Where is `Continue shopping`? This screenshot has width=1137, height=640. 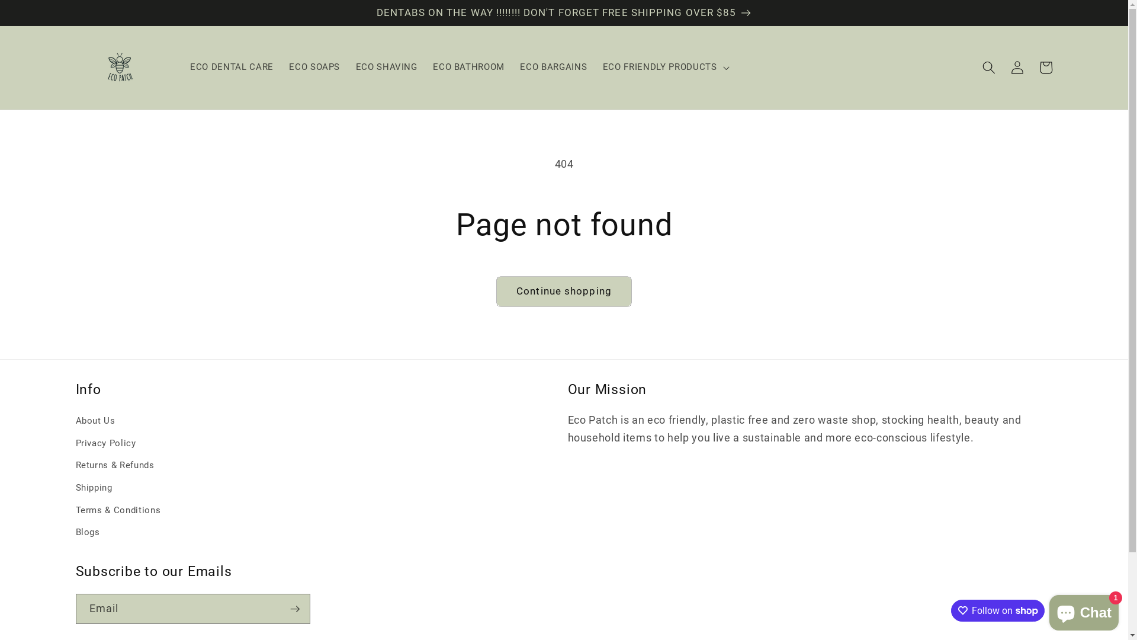 Continue shopping is located at coordinates (564, 292).